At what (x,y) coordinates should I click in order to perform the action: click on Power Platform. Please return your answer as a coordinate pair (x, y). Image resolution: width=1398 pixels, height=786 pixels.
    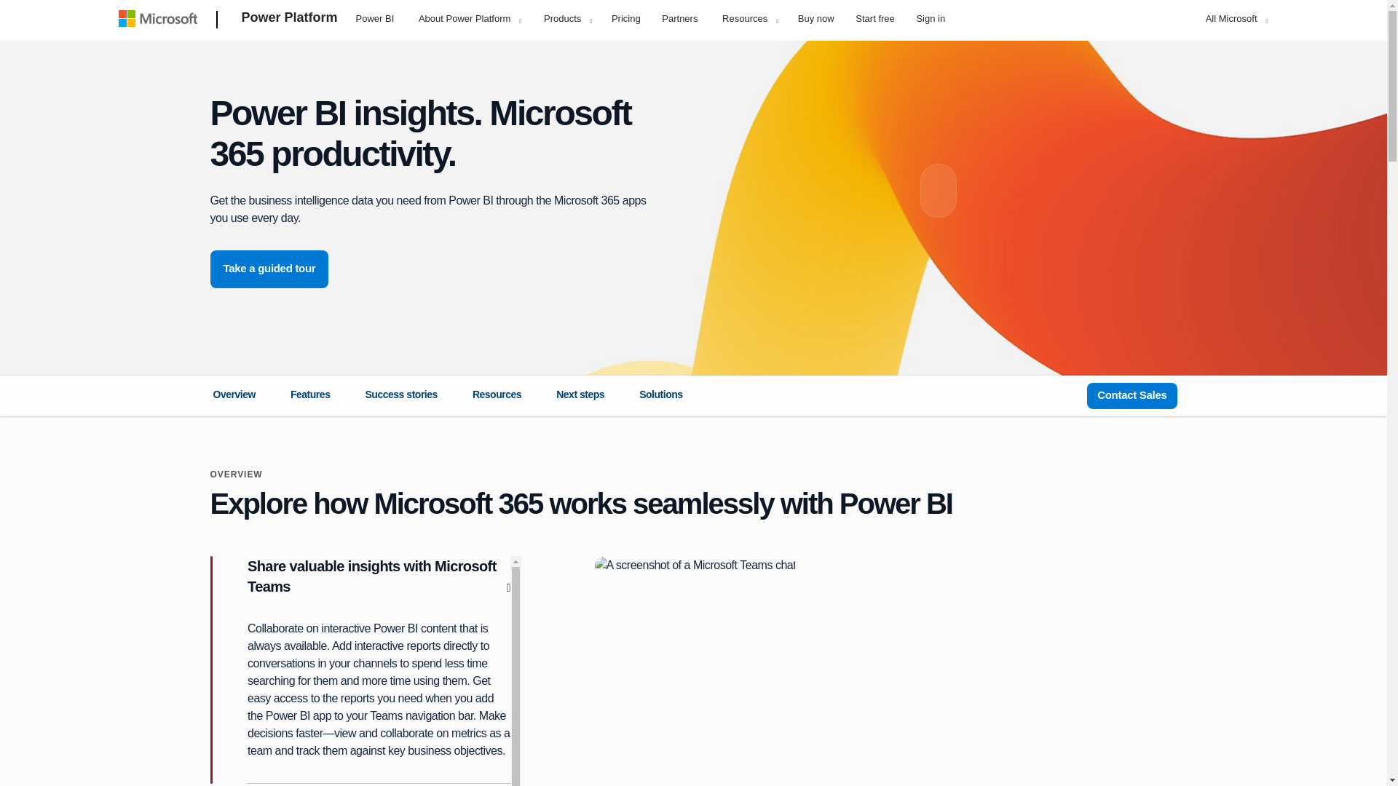
    Looking at the image, I should click on (290, 20).